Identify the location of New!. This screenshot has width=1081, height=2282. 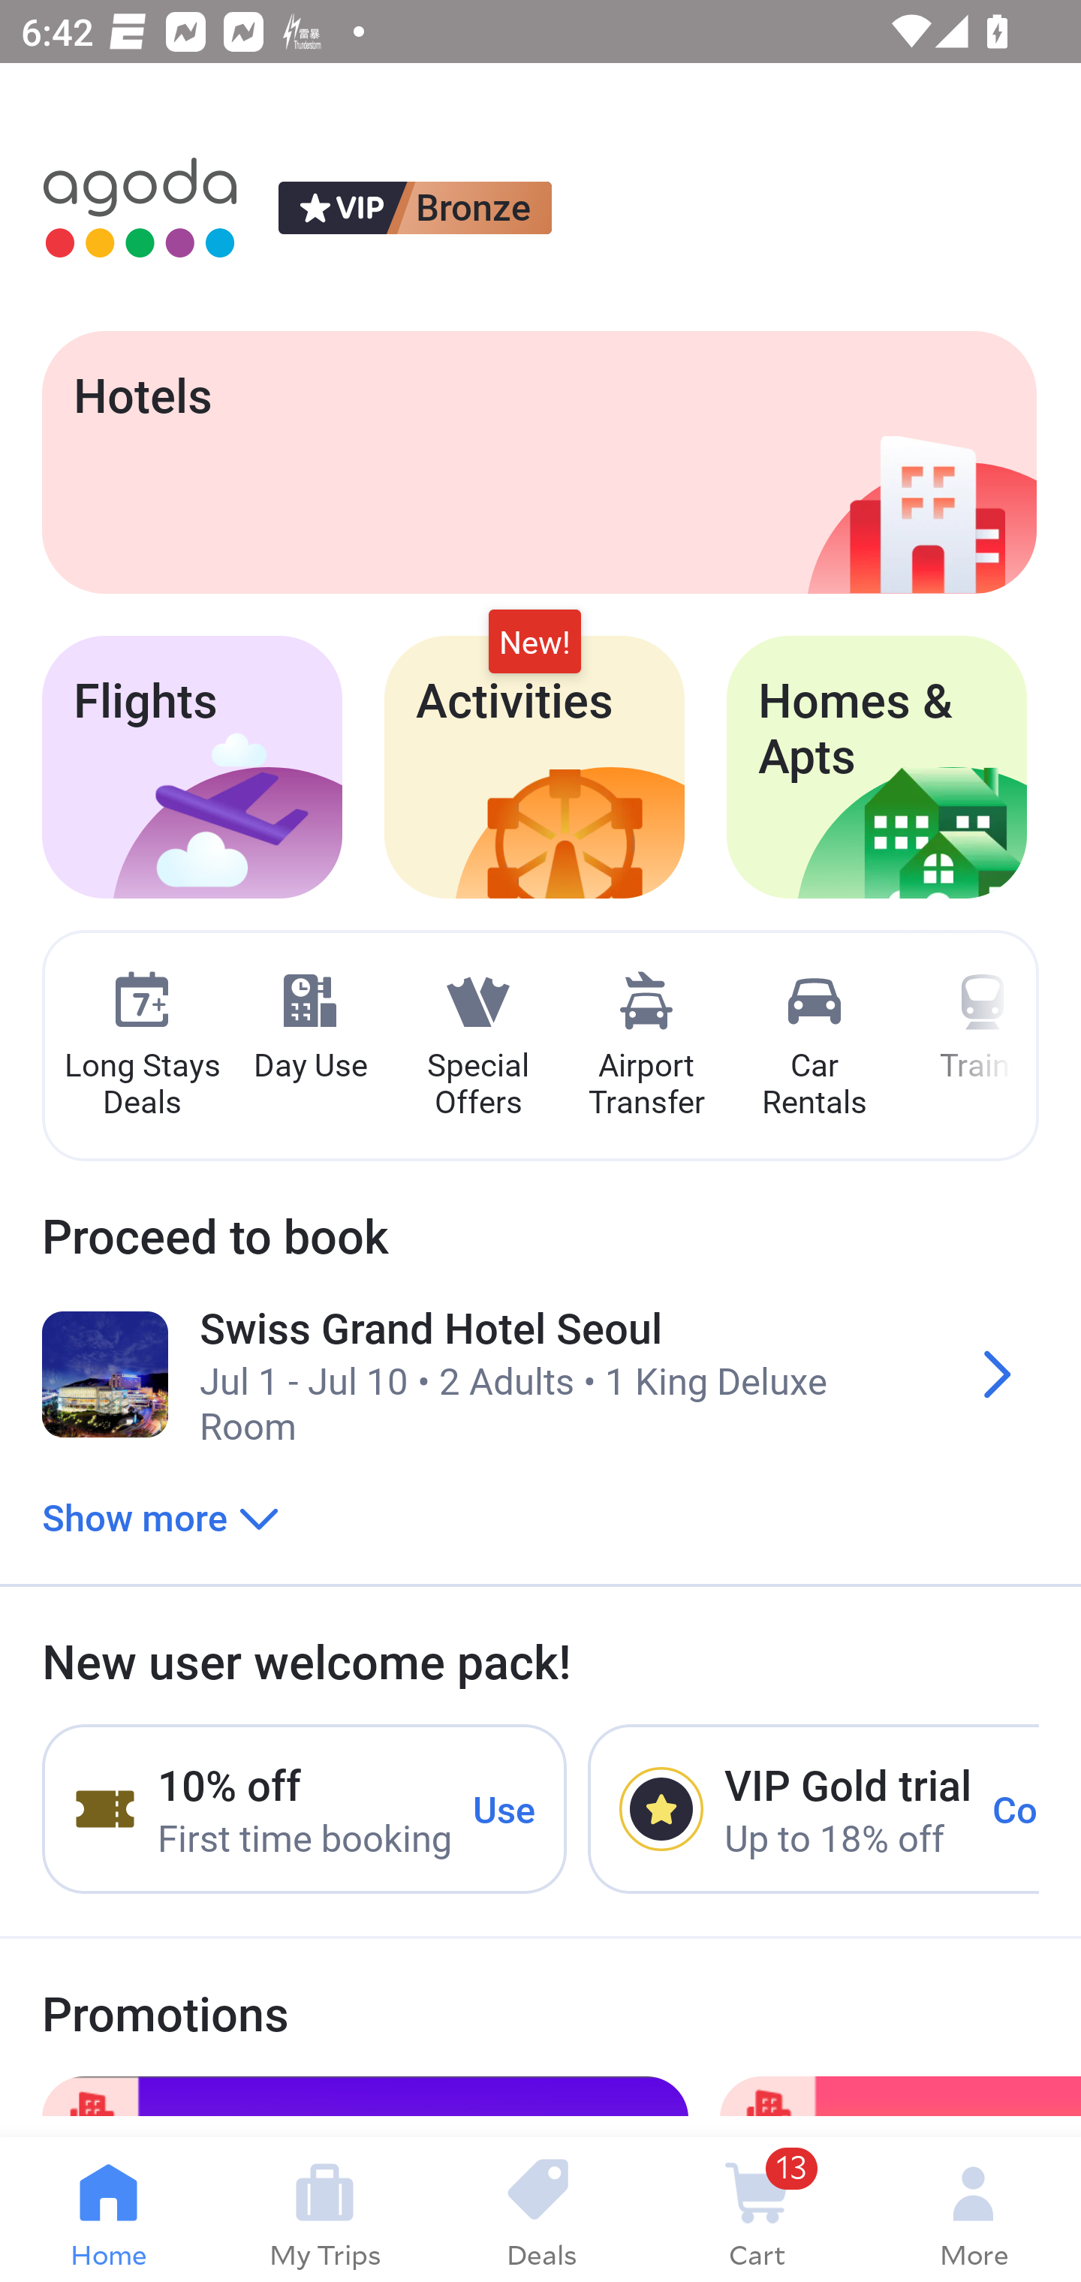
(534, 643).